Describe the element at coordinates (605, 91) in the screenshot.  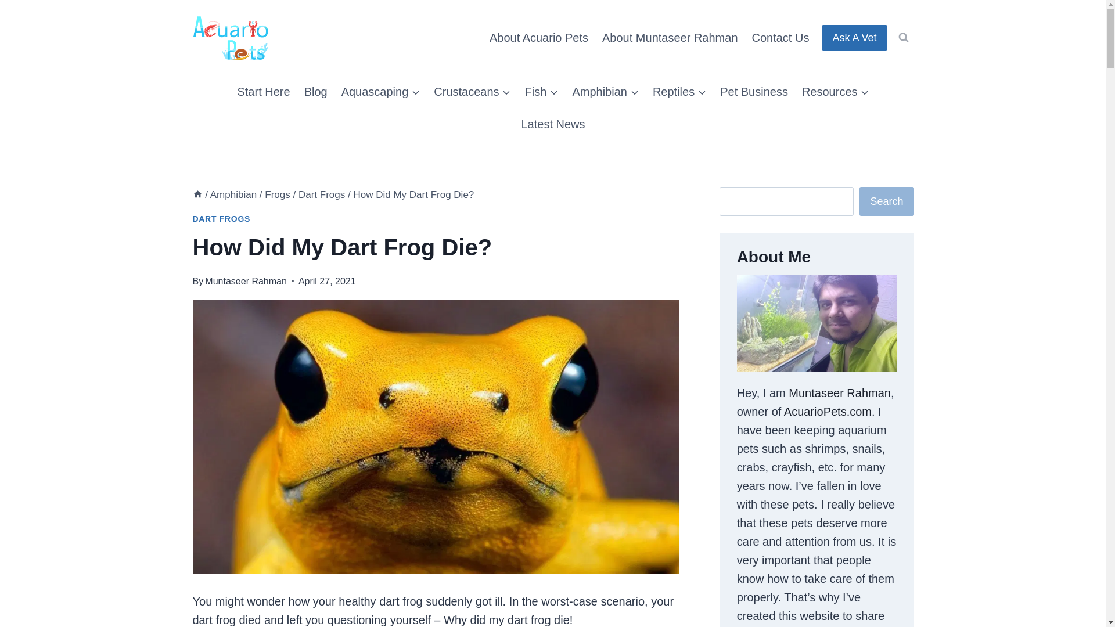
I see `Amphibian` at that location.